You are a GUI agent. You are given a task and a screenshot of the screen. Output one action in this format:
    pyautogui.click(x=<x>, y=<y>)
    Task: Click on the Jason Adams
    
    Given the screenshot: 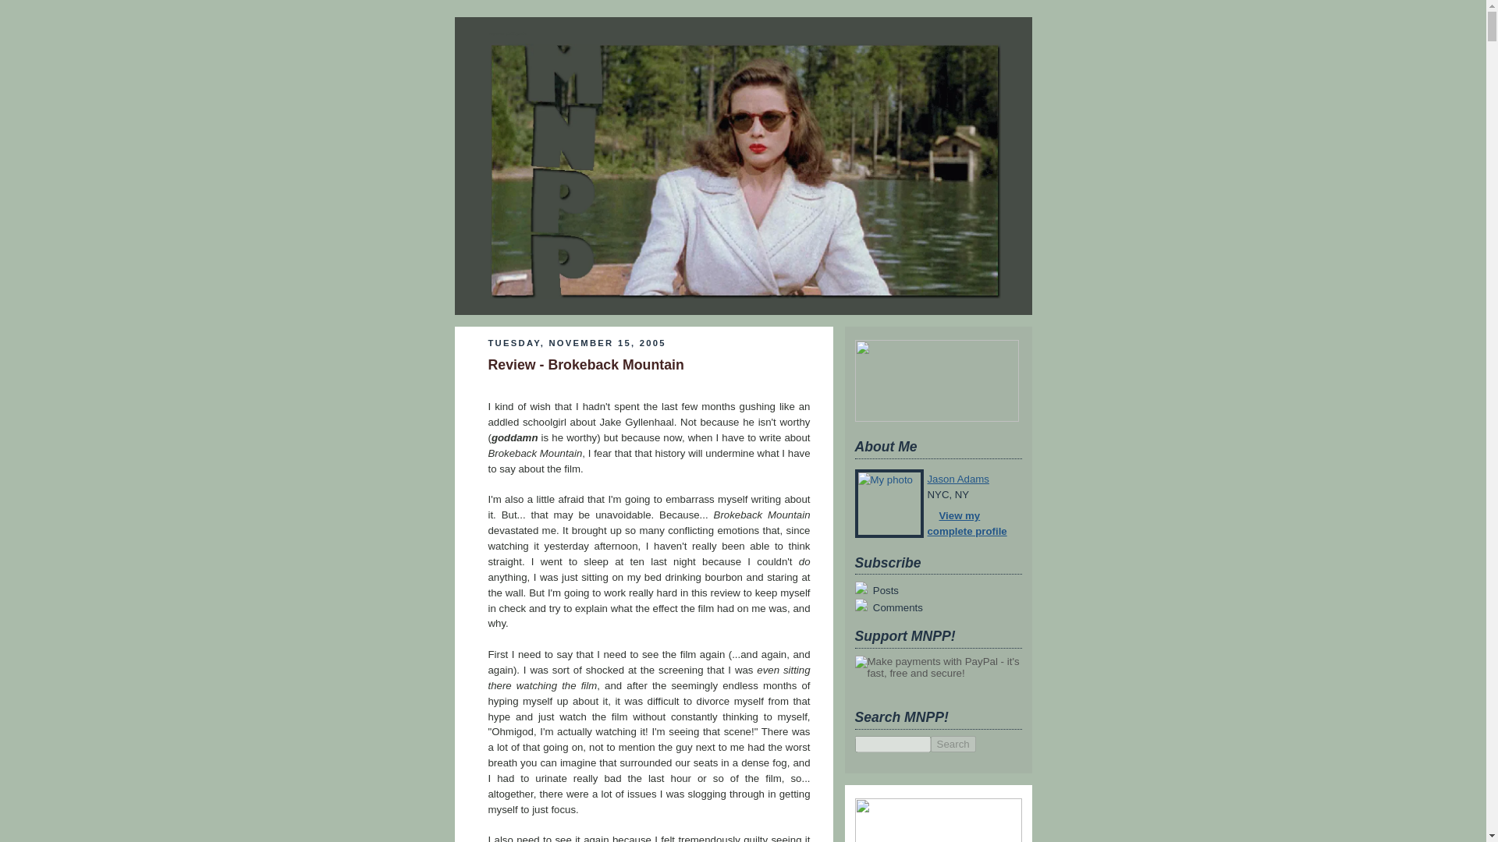 What is the action you would take?
    pyautogui.click(x=958, y=479)
    